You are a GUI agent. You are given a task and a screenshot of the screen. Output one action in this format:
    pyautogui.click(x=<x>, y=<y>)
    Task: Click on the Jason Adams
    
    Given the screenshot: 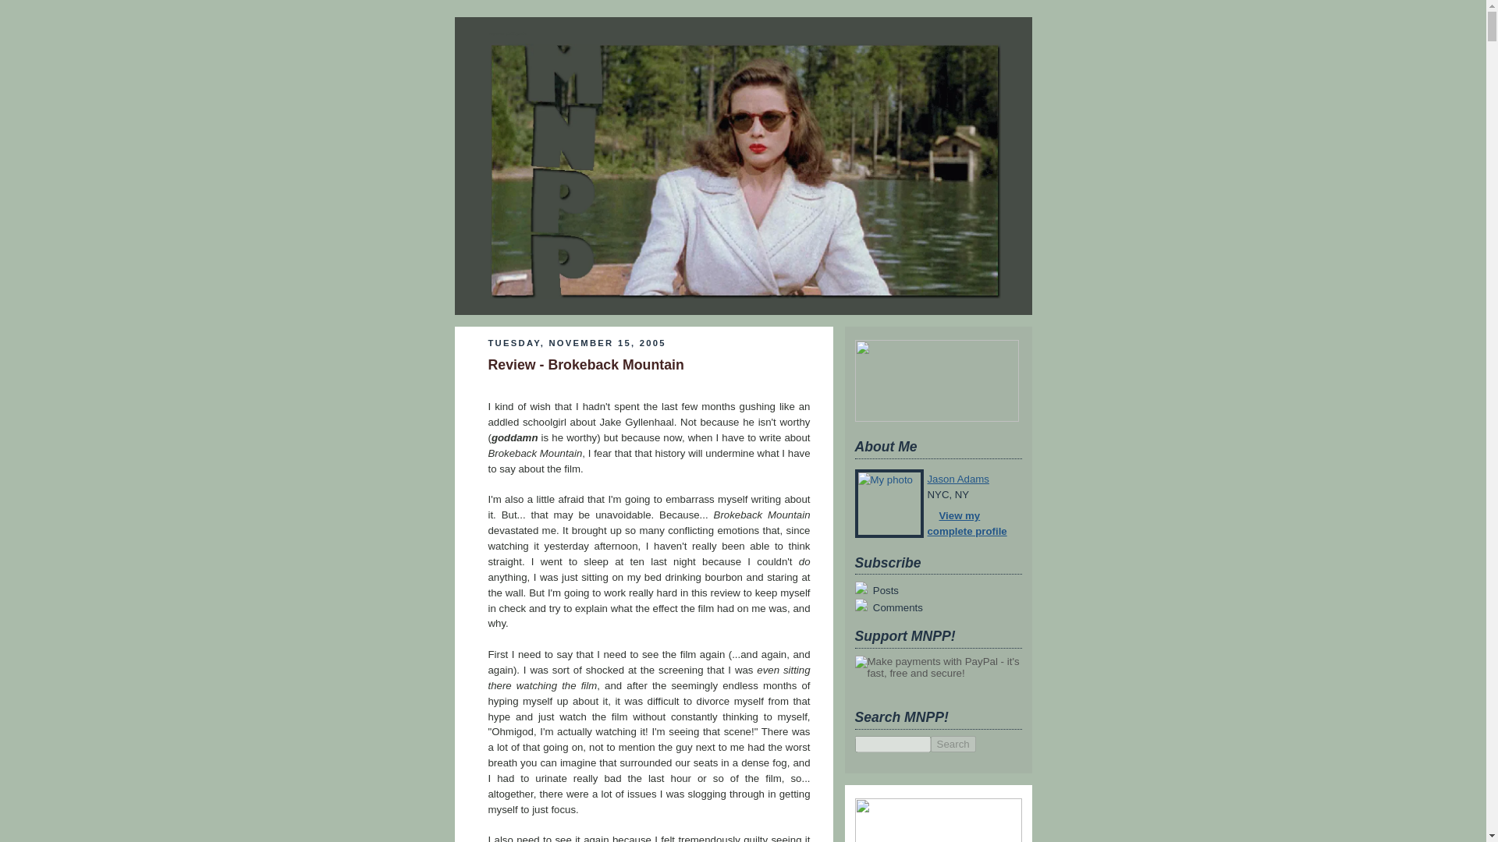 What is the action you would take?
    pyautogui.click(x=958, y=479)
    